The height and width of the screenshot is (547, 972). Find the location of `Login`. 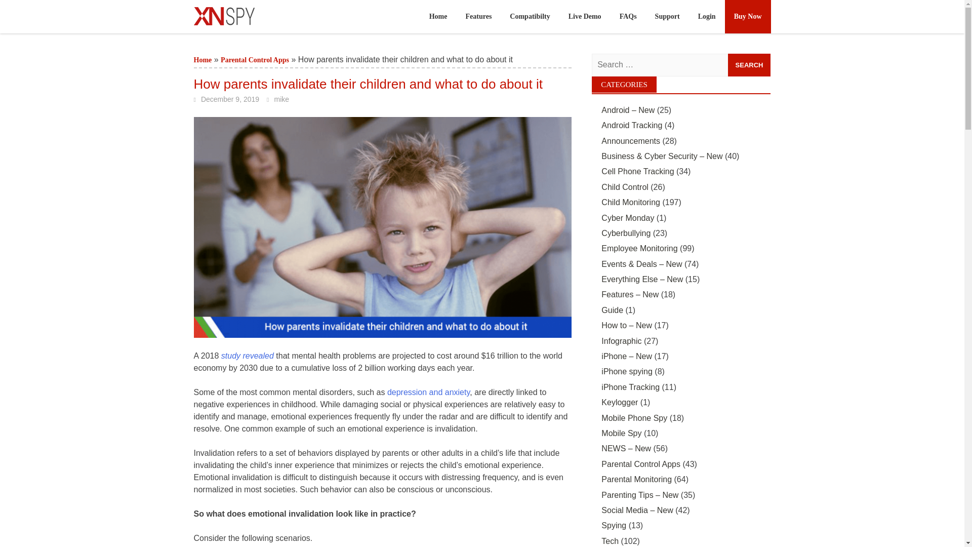

Login is located at coordinates (707, 16).